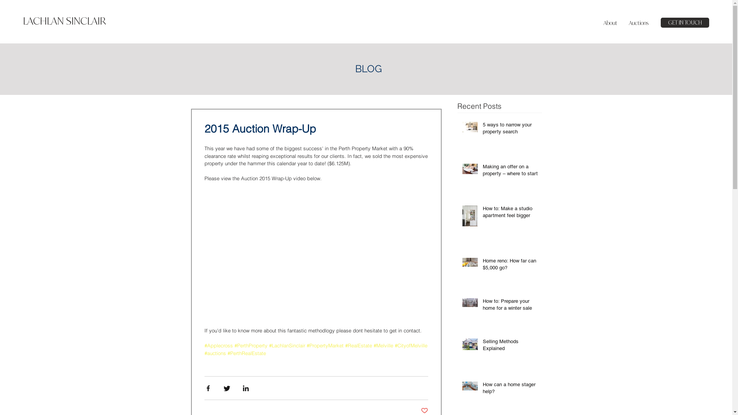 The width and height of the screenshot is (738, 415). What do you see at coordinates (359, 345) in the screenshot?
I see `#RealEstate` at bounding box center [359, 345].